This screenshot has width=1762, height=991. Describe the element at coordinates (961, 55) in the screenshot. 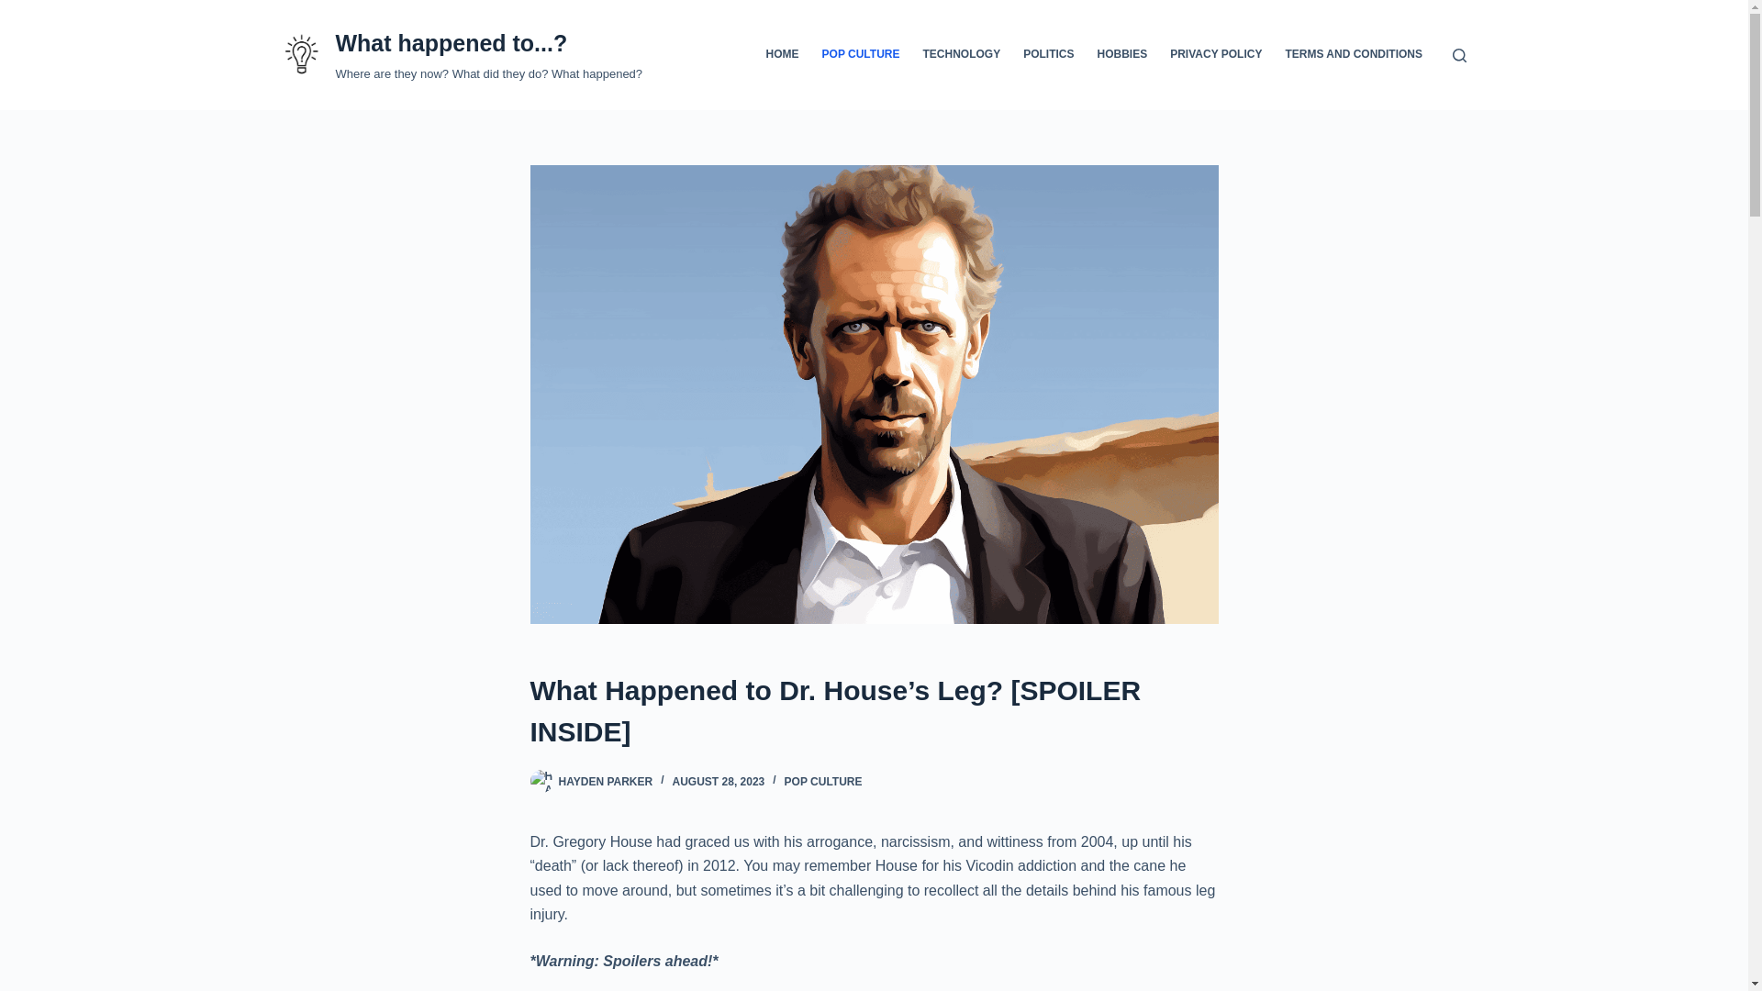

I see `TECHNOLOGY` at that location.